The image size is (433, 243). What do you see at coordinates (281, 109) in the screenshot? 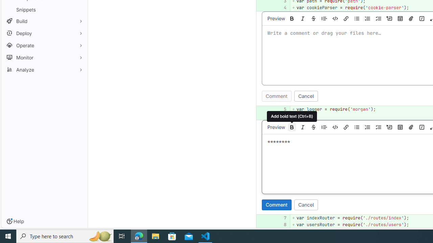
I see `5` at bounding box center [281, 109].